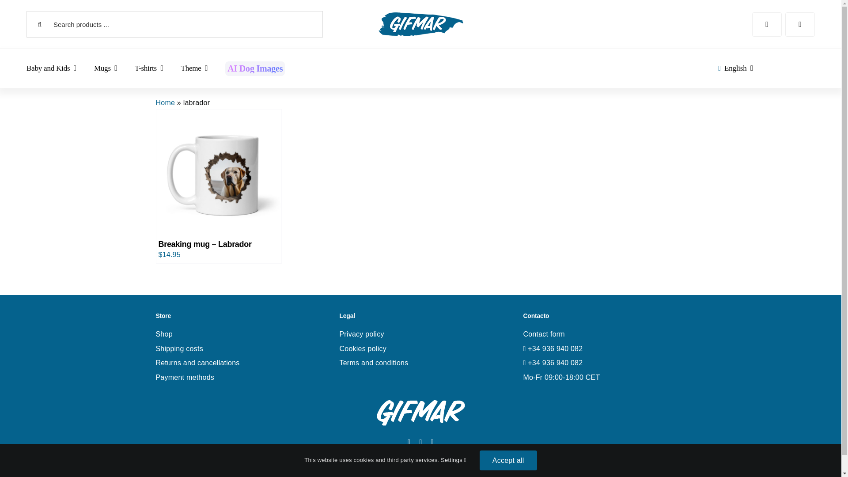 This screenshot has height=477, width=848. What do you see at coordinates (197, 363) in the screenshot?
I see `Returns and cancellations` at bounding box center [197, 363].